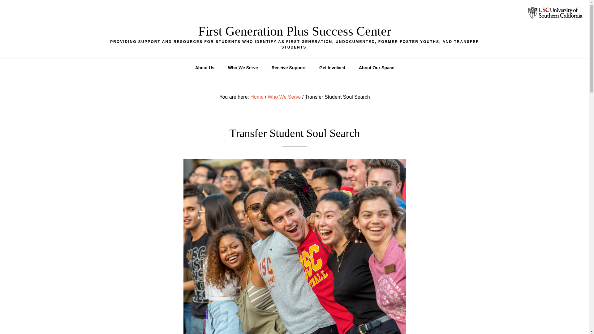  Describe the element at coordinates (377, 68) in the screenshot. I see `About Our Space` at that location.